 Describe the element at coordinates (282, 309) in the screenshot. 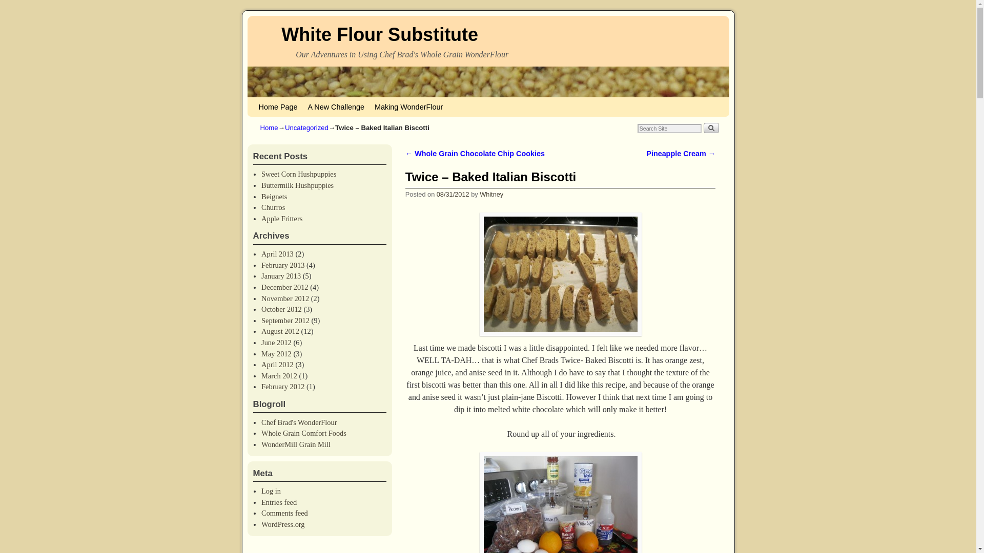

I see `October 2012` at that location.